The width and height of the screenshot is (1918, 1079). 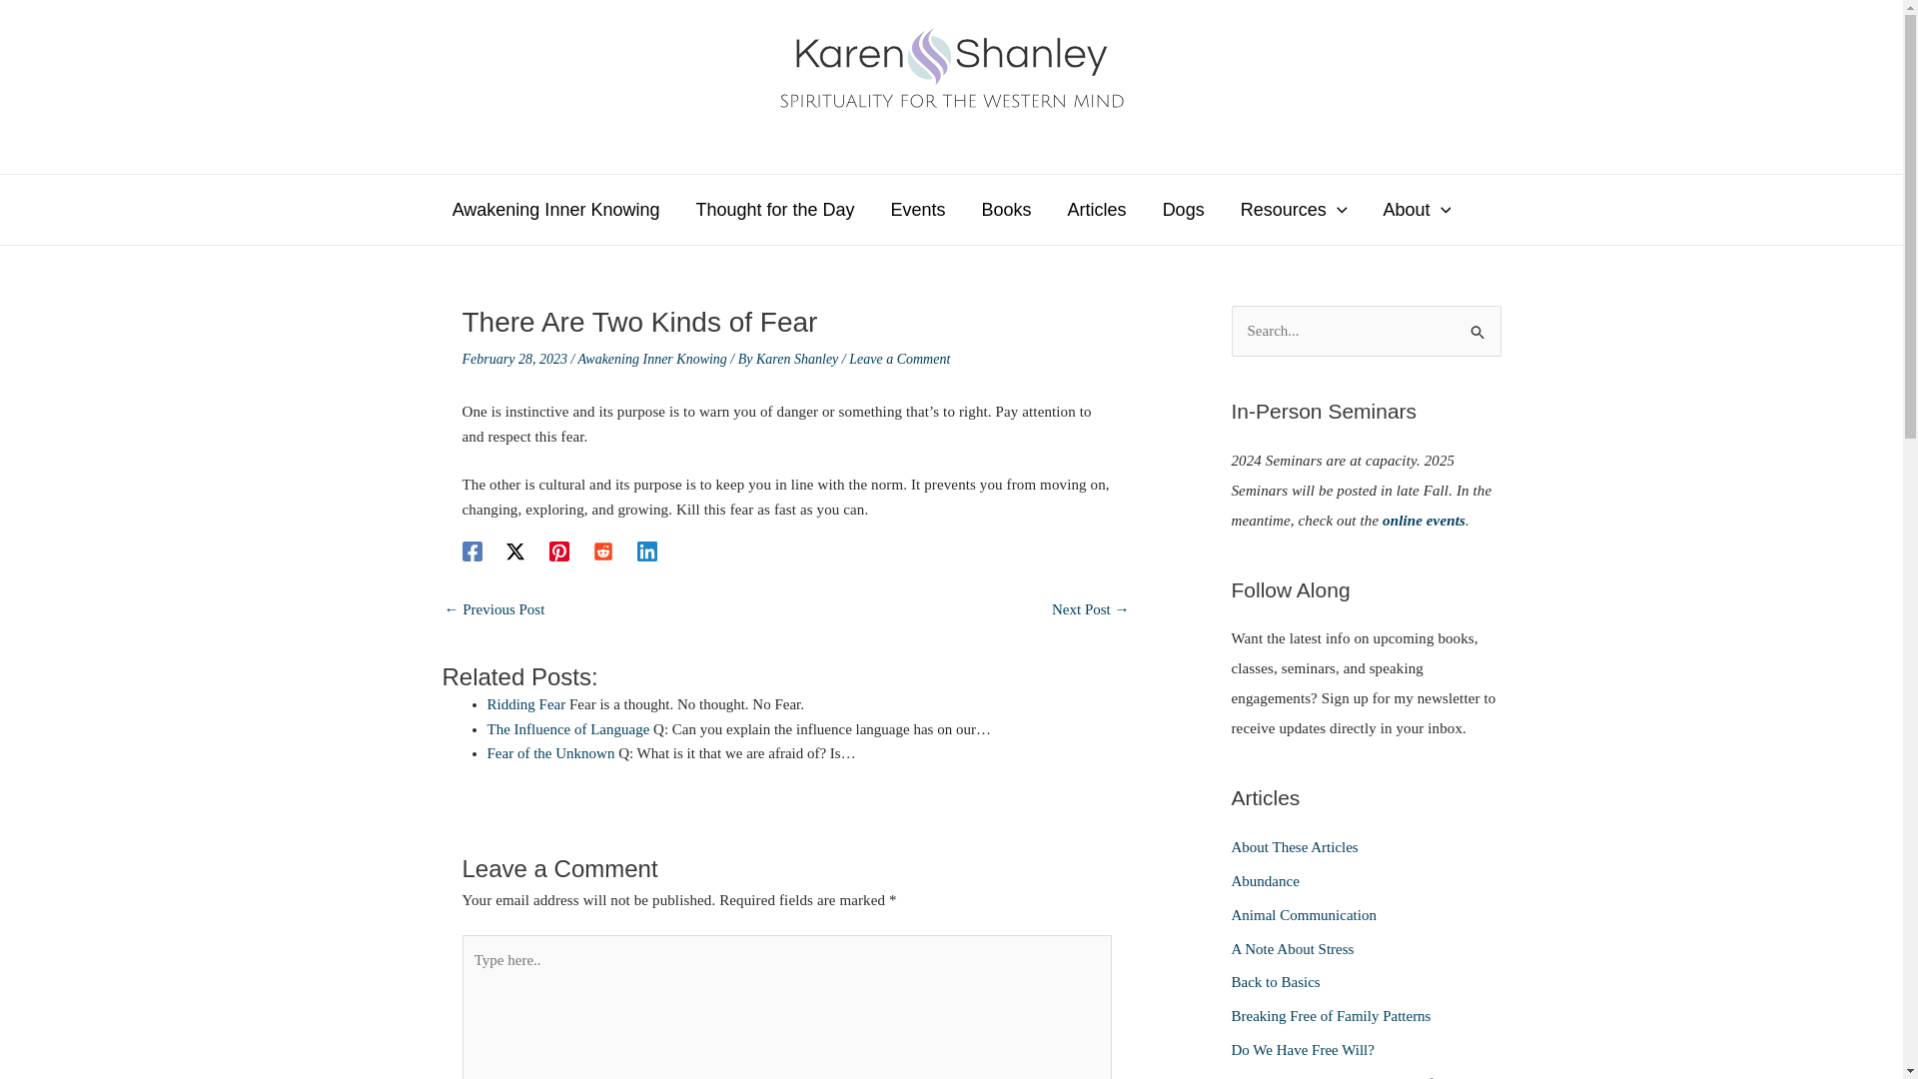 What do you see at coordinates (899, 360) in the screenshot?
I see `Leave a Comment` at bounding box center [899, 360].